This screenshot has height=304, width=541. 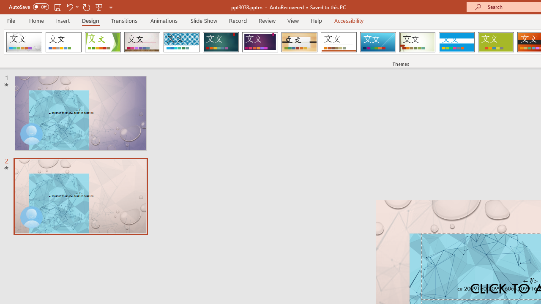 What do you see at coordinates (103, 42) in the screenshot?
I see `Facet` at bounding box center [103, 42].